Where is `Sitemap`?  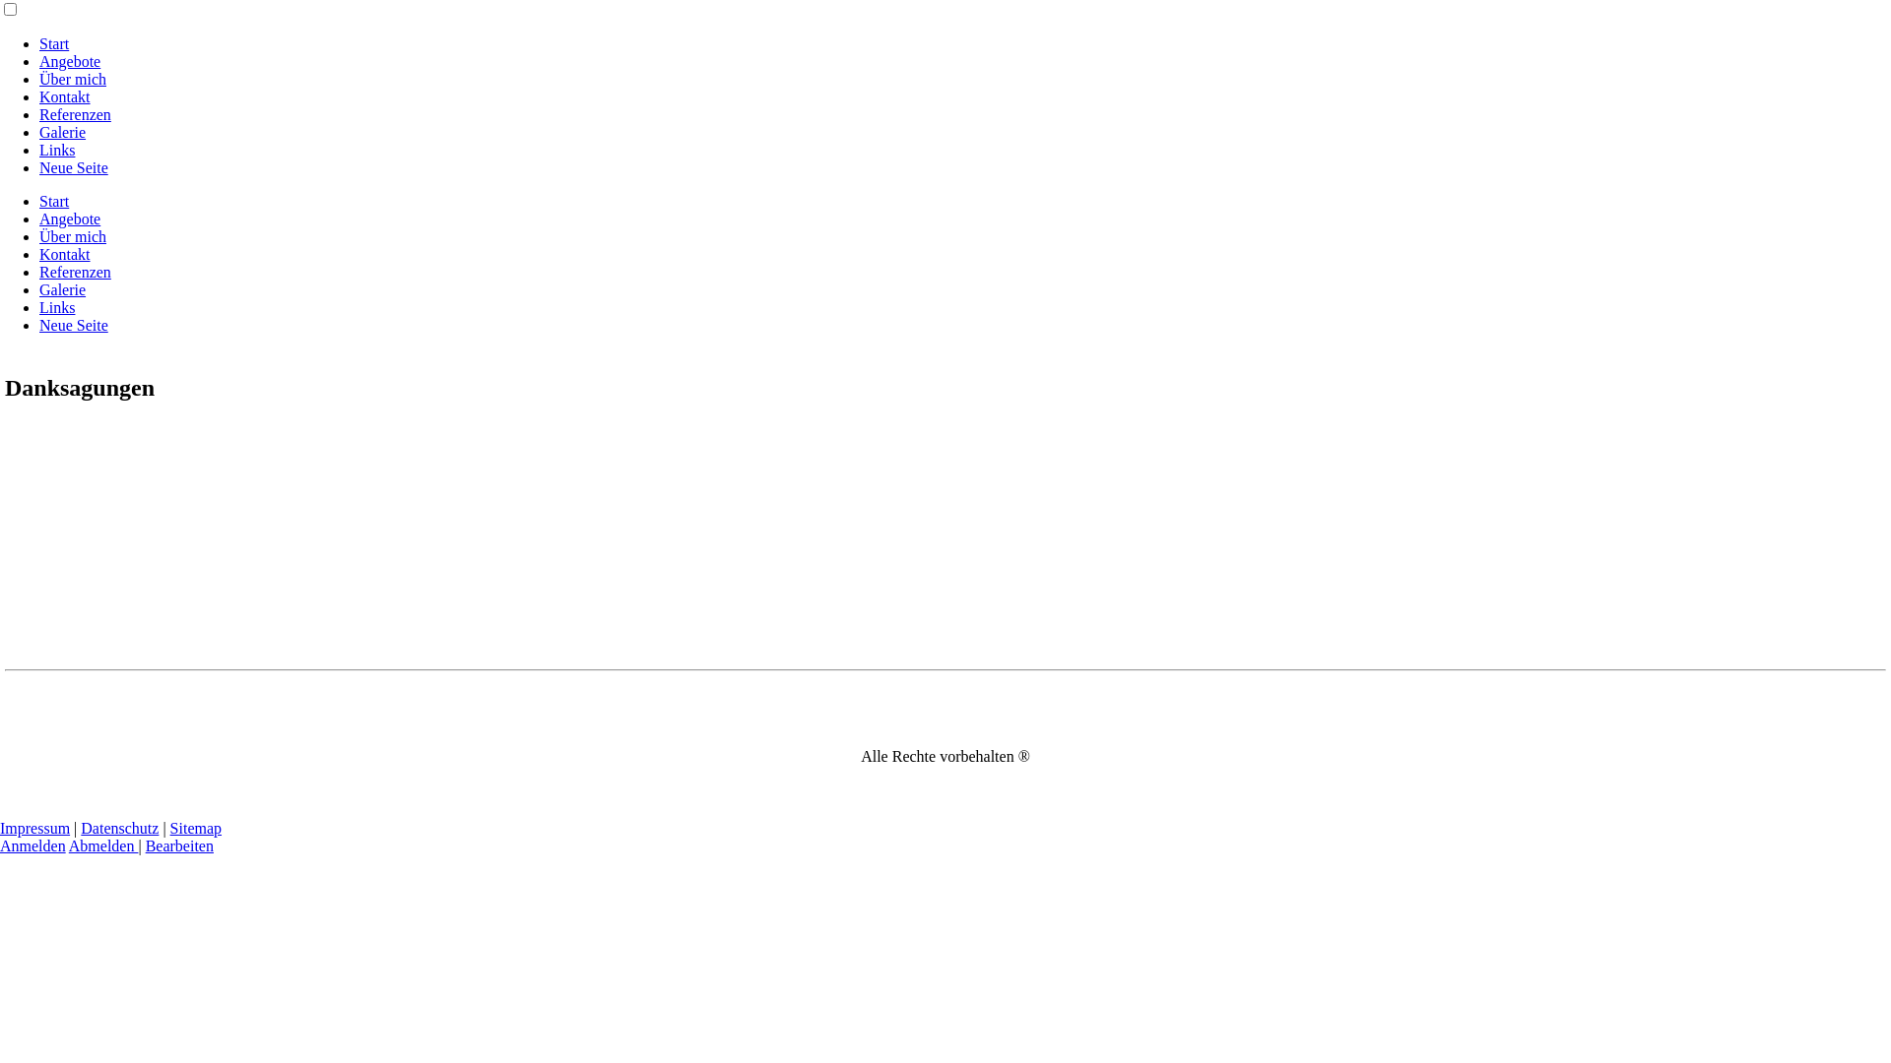 Sitemap is located at coordinates (196, 829).